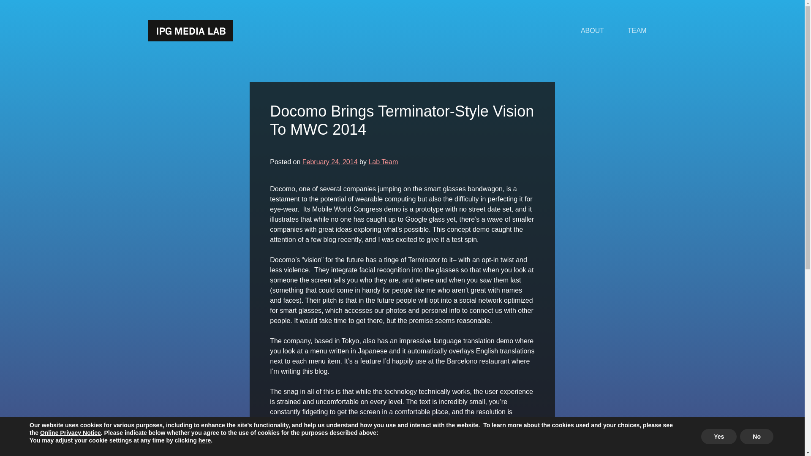  Describe the element at coordinates (300, 452) in the screenshot. I see `docomo` at that location.